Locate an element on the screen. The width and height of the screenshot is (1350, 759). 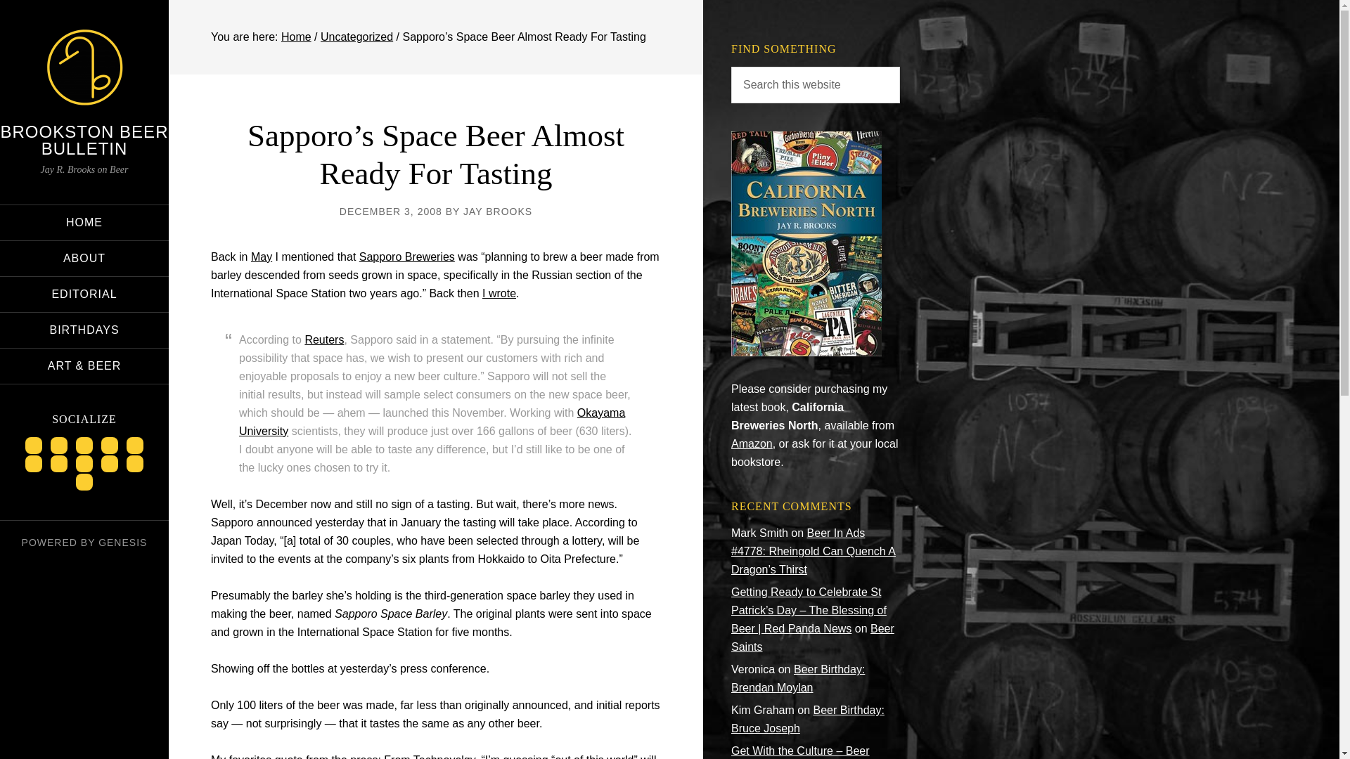
Reuters is located at coordinates (324, 340).